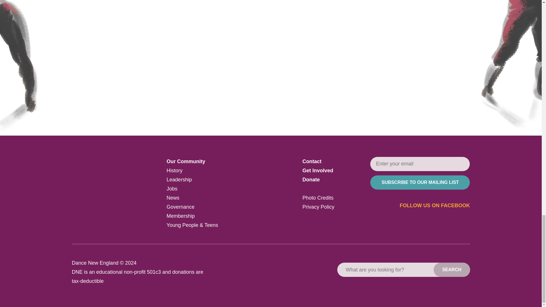 This screenshot has width=546, height=307. I want to click on Contact, so click(312, 161).